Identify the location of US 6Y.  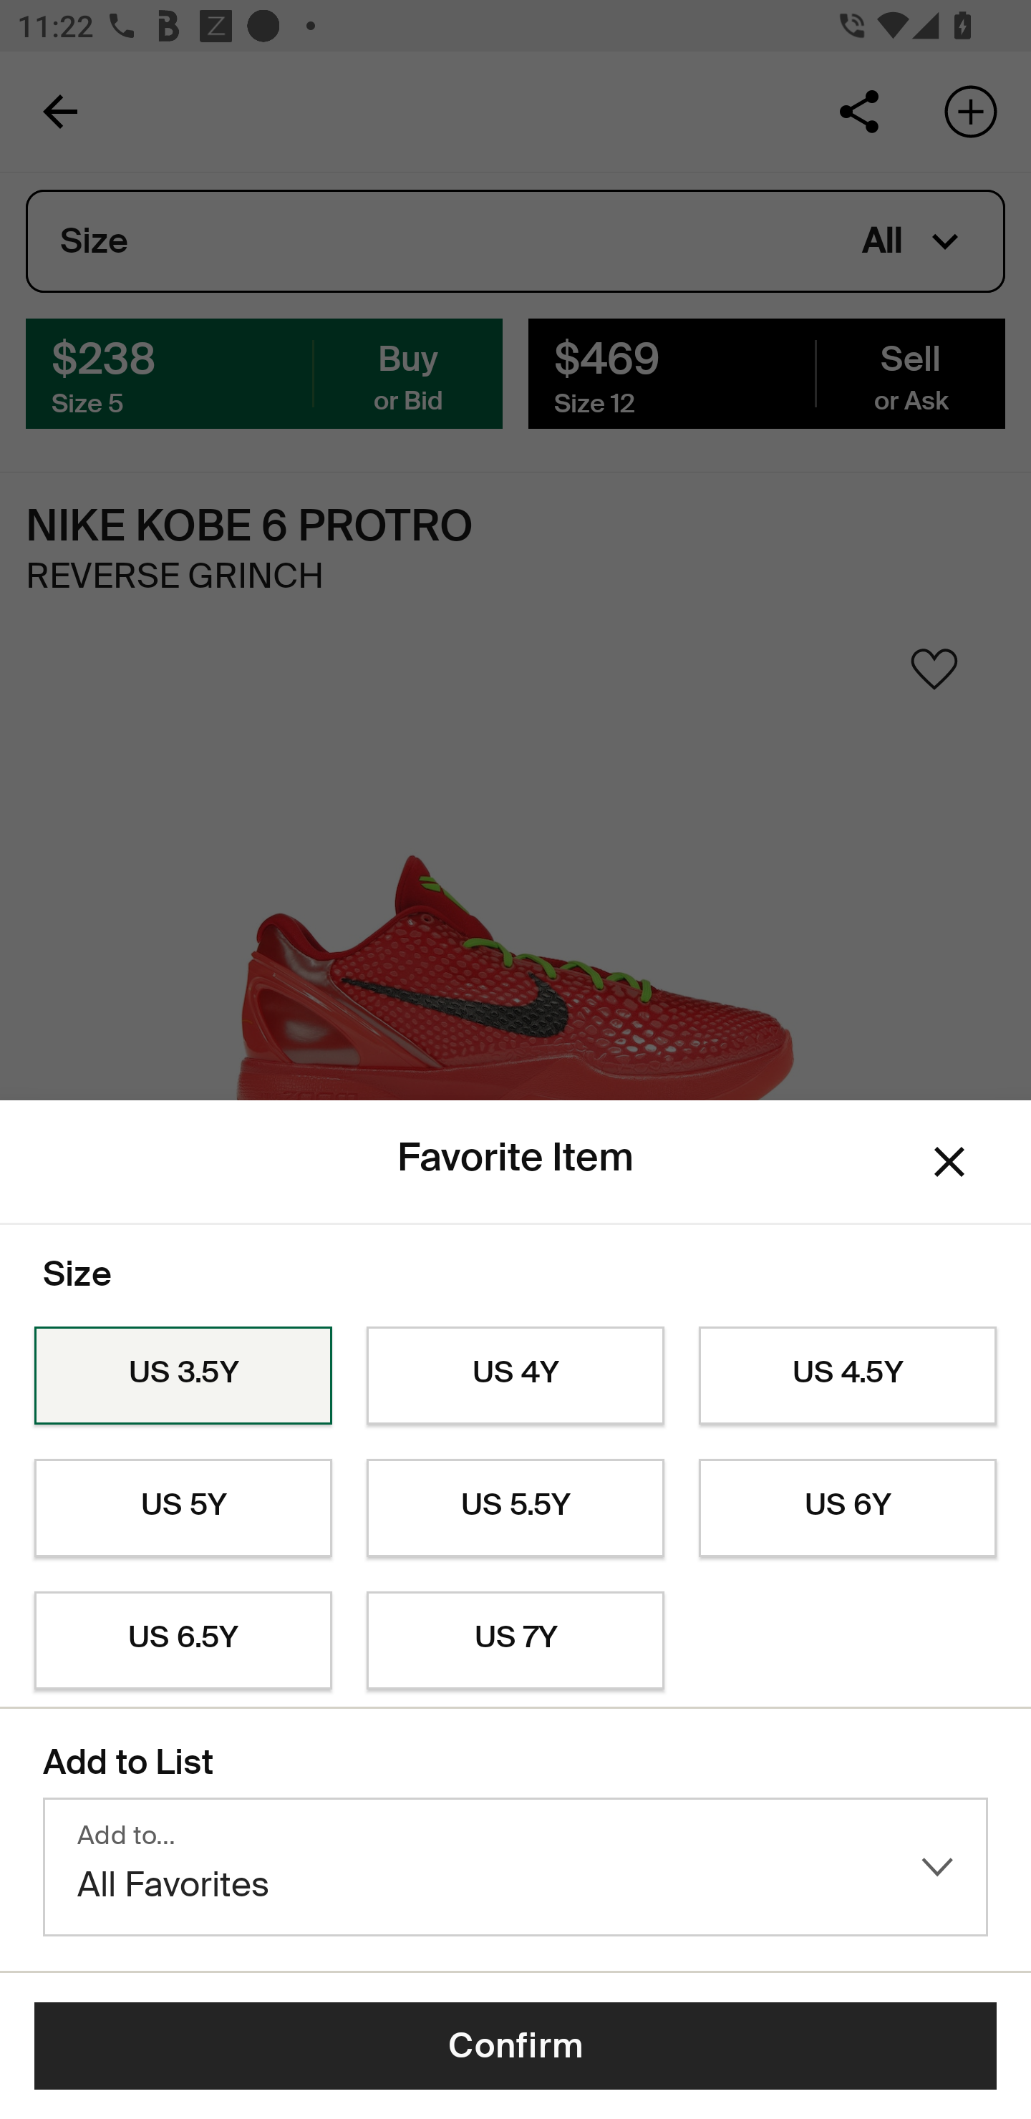
(848, 1508).